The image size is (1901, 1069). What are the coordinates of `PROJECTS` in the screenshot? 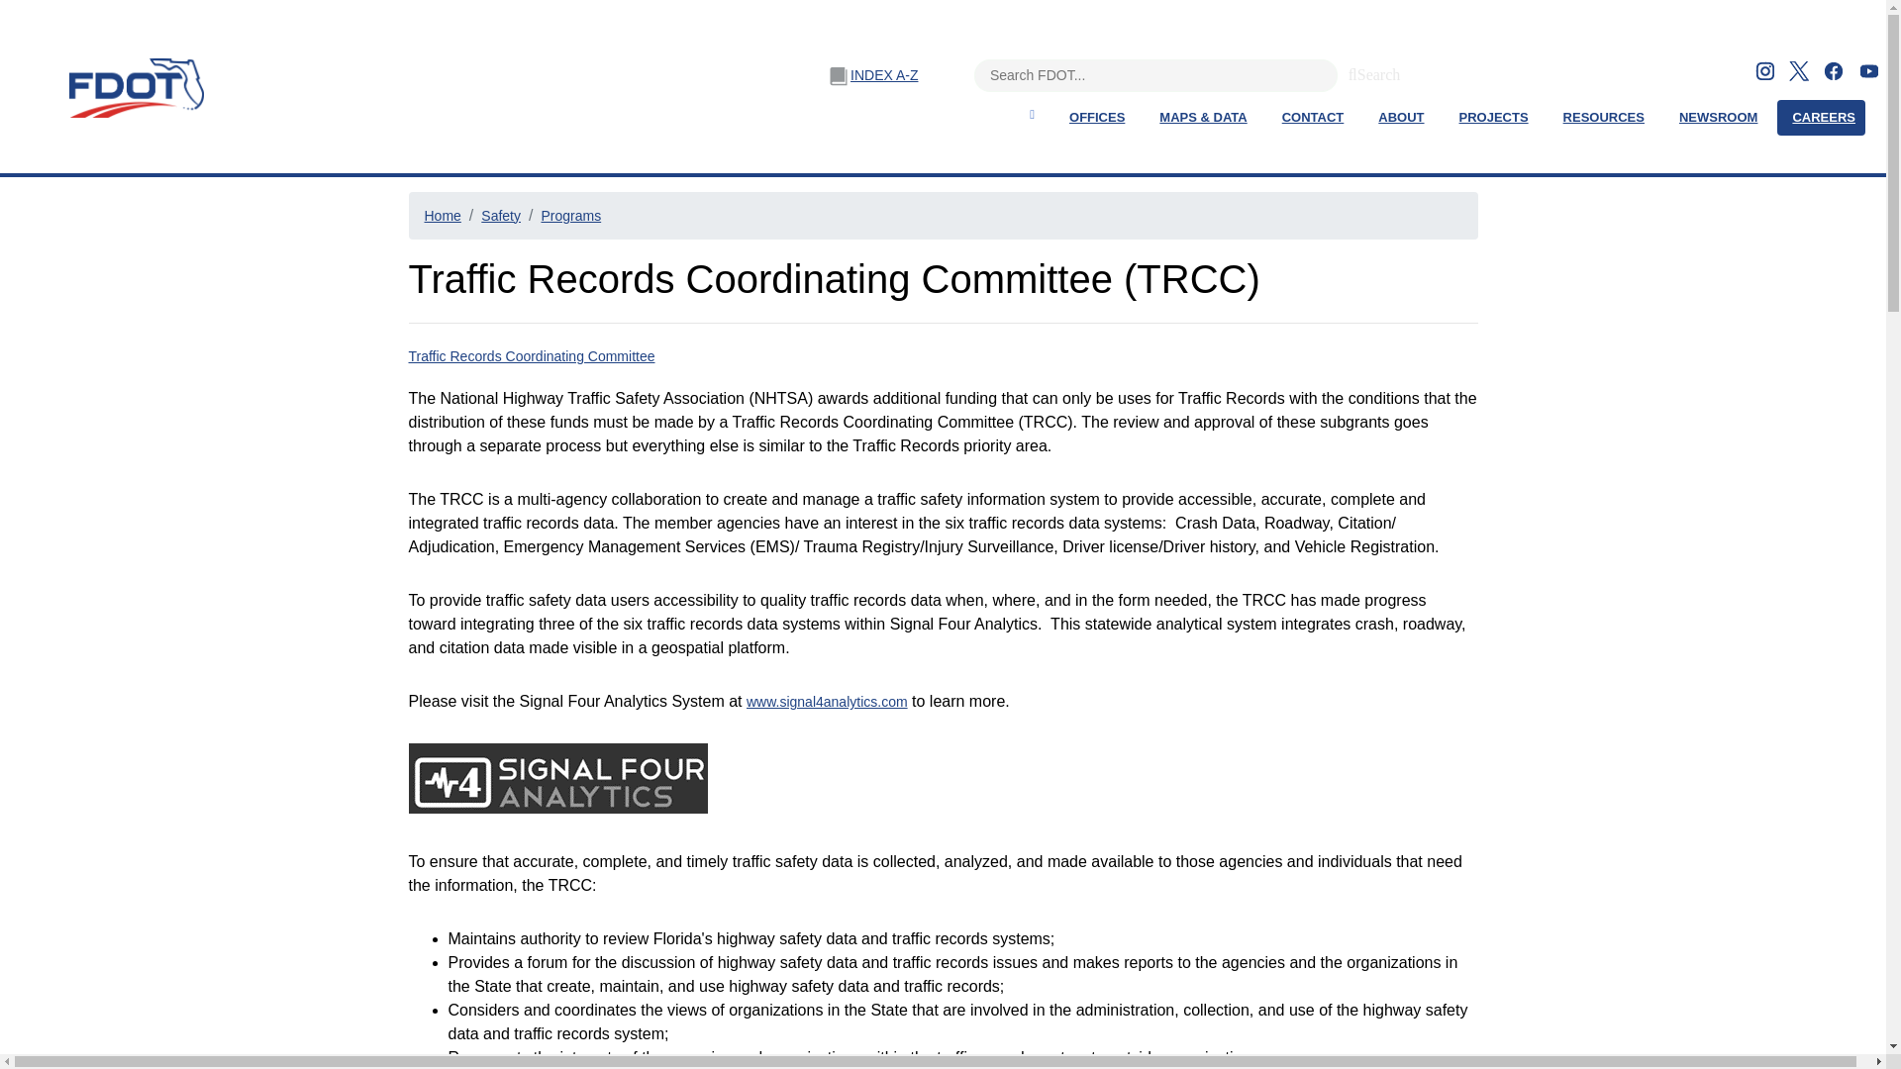 It's located at (1493, 118).